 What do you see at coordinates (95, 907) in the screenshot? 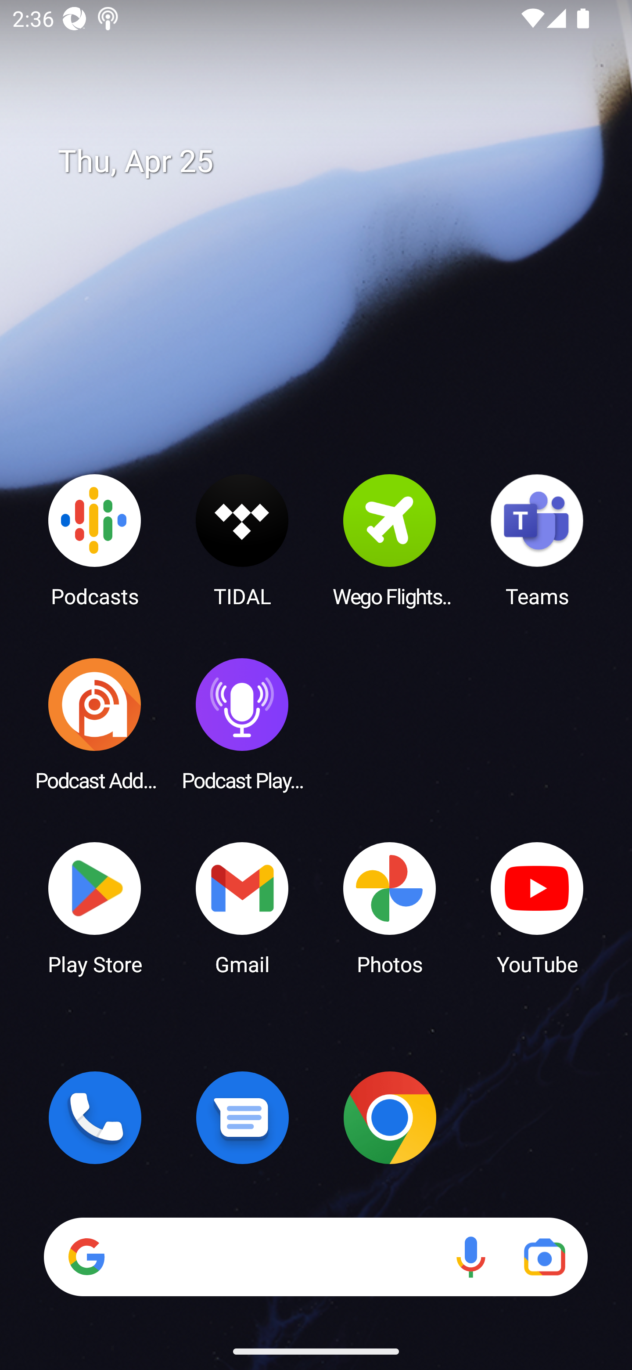
I see `Play Store` at bounding box center [95, 907].